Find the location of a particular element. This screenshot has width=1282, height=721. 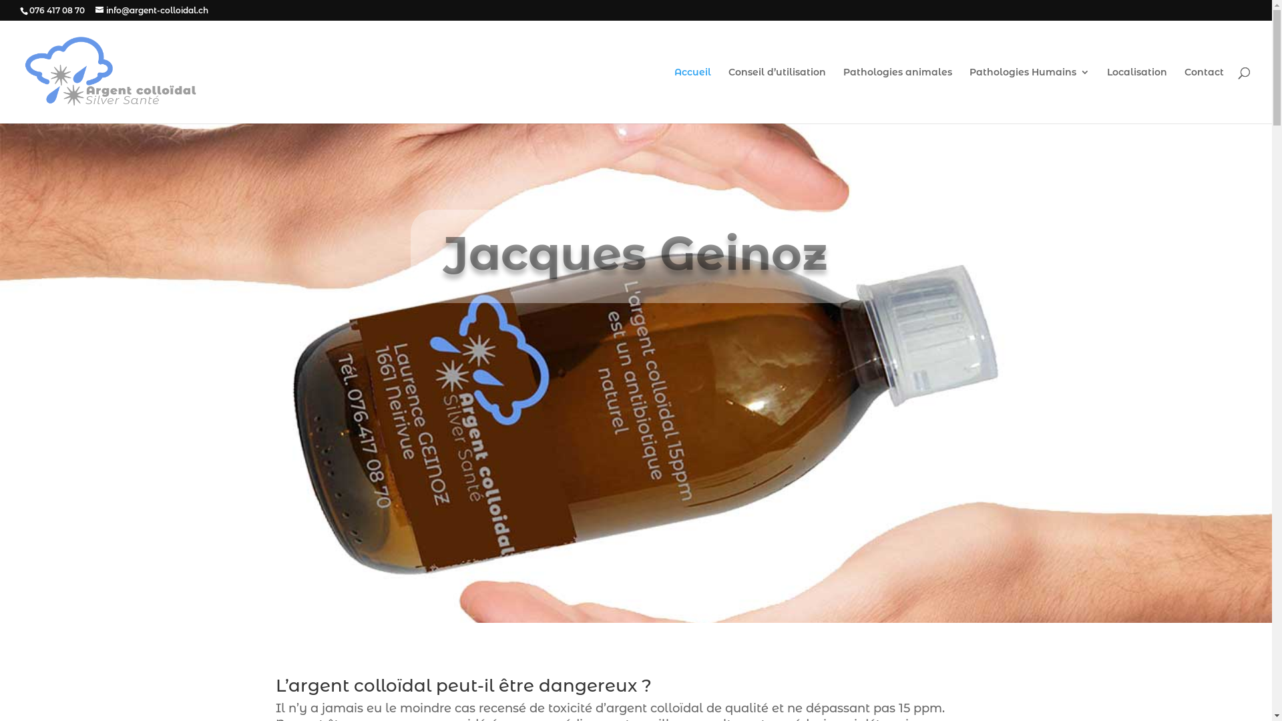

info@argent-colloidal.ch is located at coordinates (152, 11).